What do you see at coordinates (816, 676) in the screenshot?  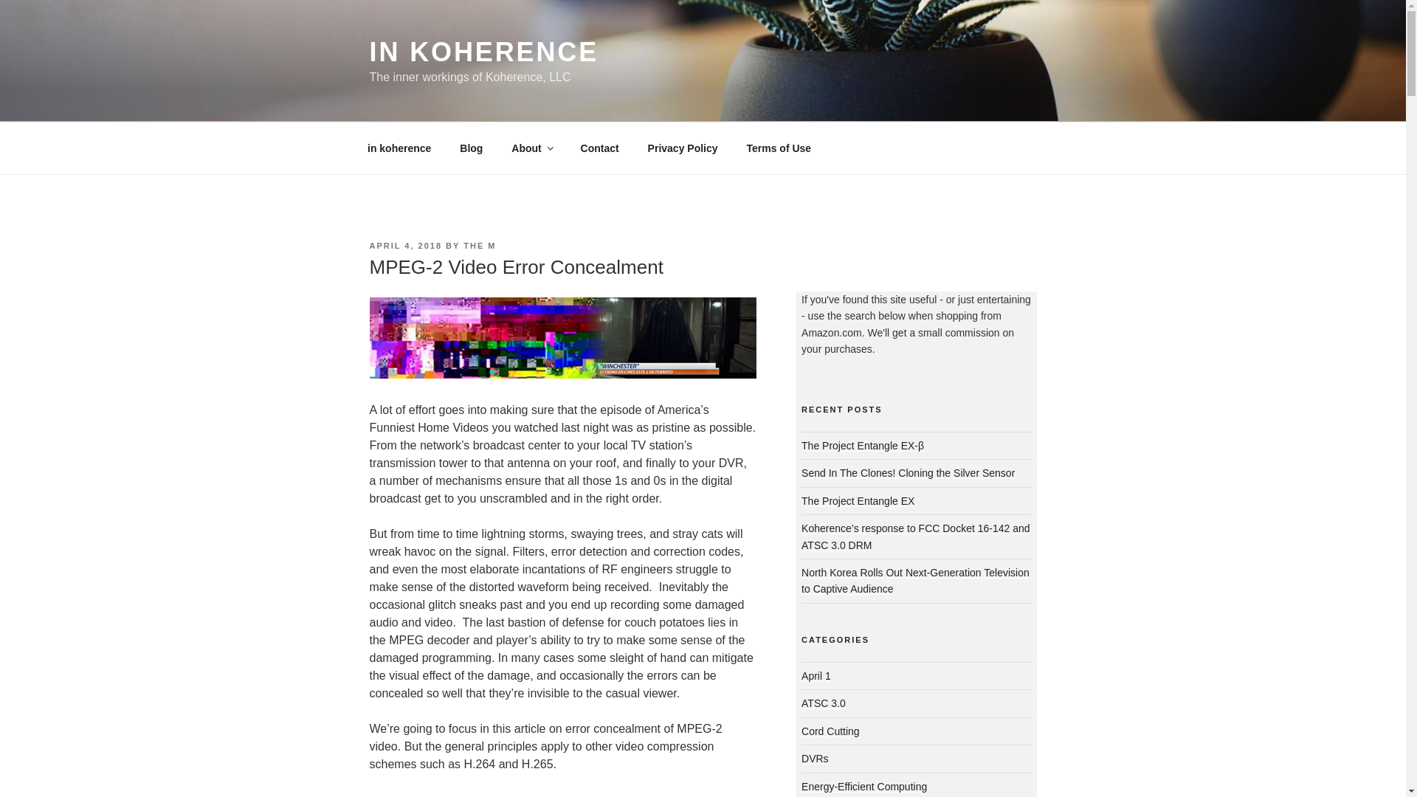 I see `April 1` at bounding box center [816, 676].